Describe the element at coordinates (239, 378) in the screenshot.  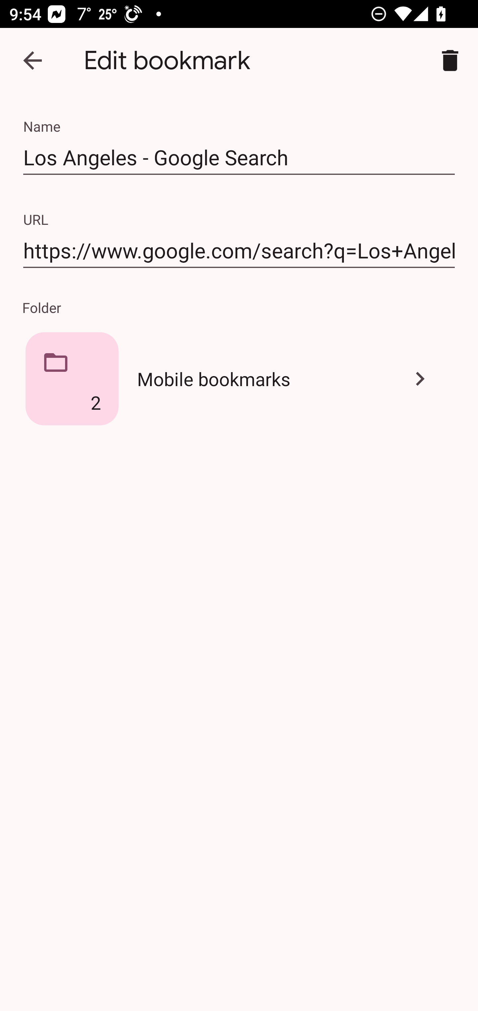
I see `Mobile bookmarks 2 bookmarks 2 Mobile bookmarks` at that location.